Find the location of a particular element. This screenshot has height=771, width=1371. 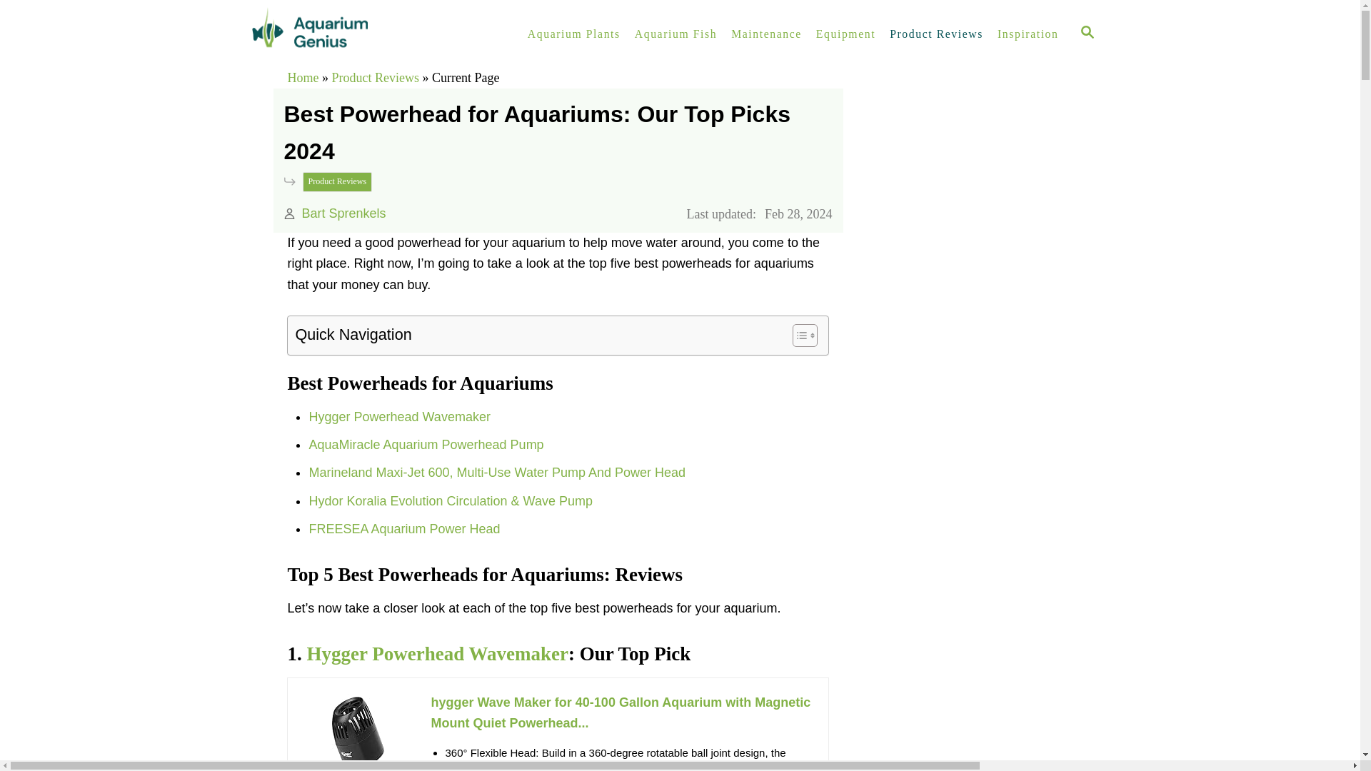

Aquarium Fish is located at coordinates (676, 34).